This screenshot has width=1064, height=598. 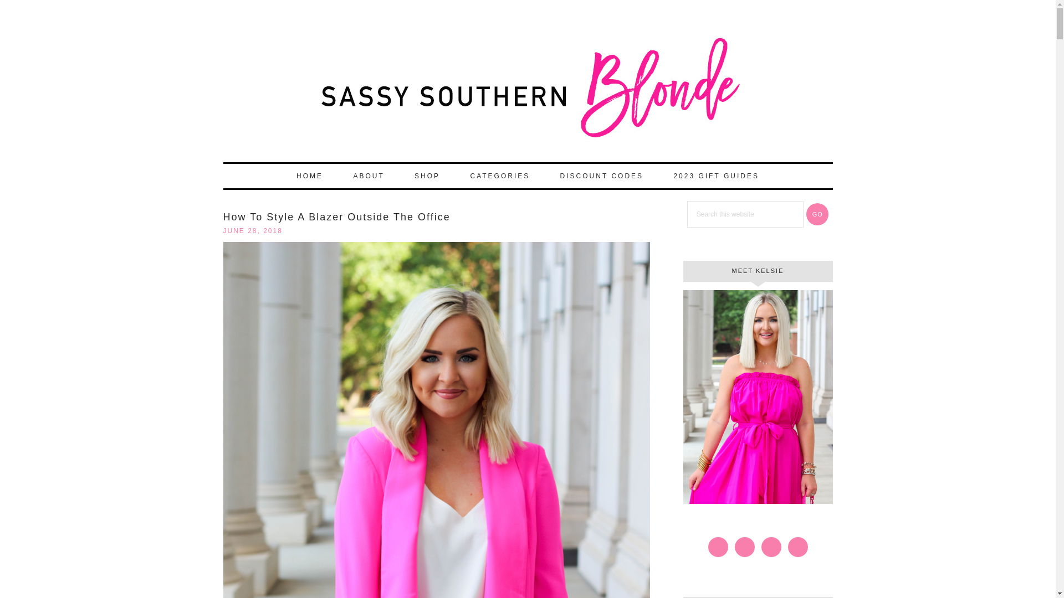 What do you see at coordinates (499, 176) in the screenshot?
I see `CATEGORIES` at bounding box center [499, 176].